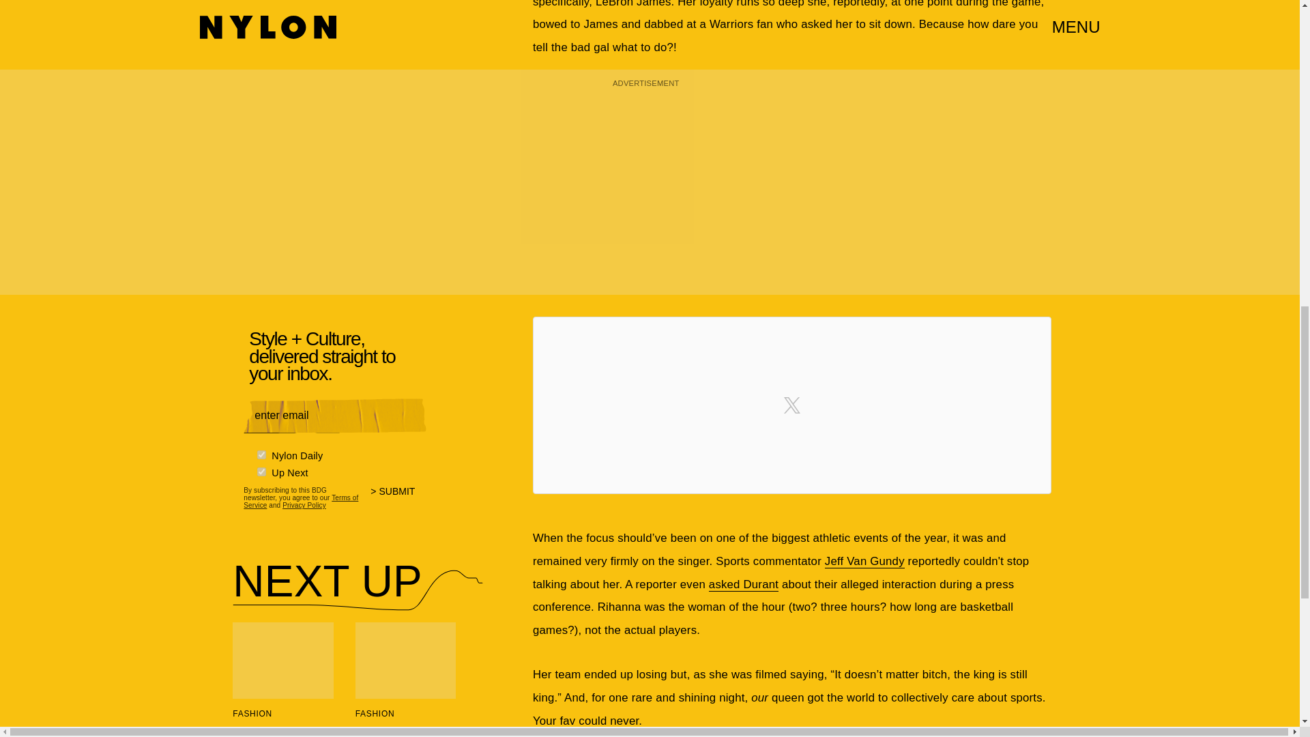 Image resolution: width=1310 pixels, height=737 pixels. What do you see at coordinates (304, 505) in the screenshot?
I see `Privacy Policy` at bounding box center [304, 505].